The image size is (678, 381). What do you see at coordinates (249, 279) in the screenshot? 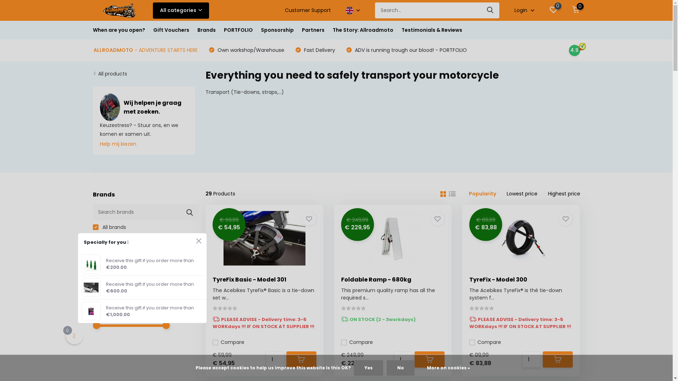
I see `TyreFix Basic - Model 301` at bounding box center [249, 279].